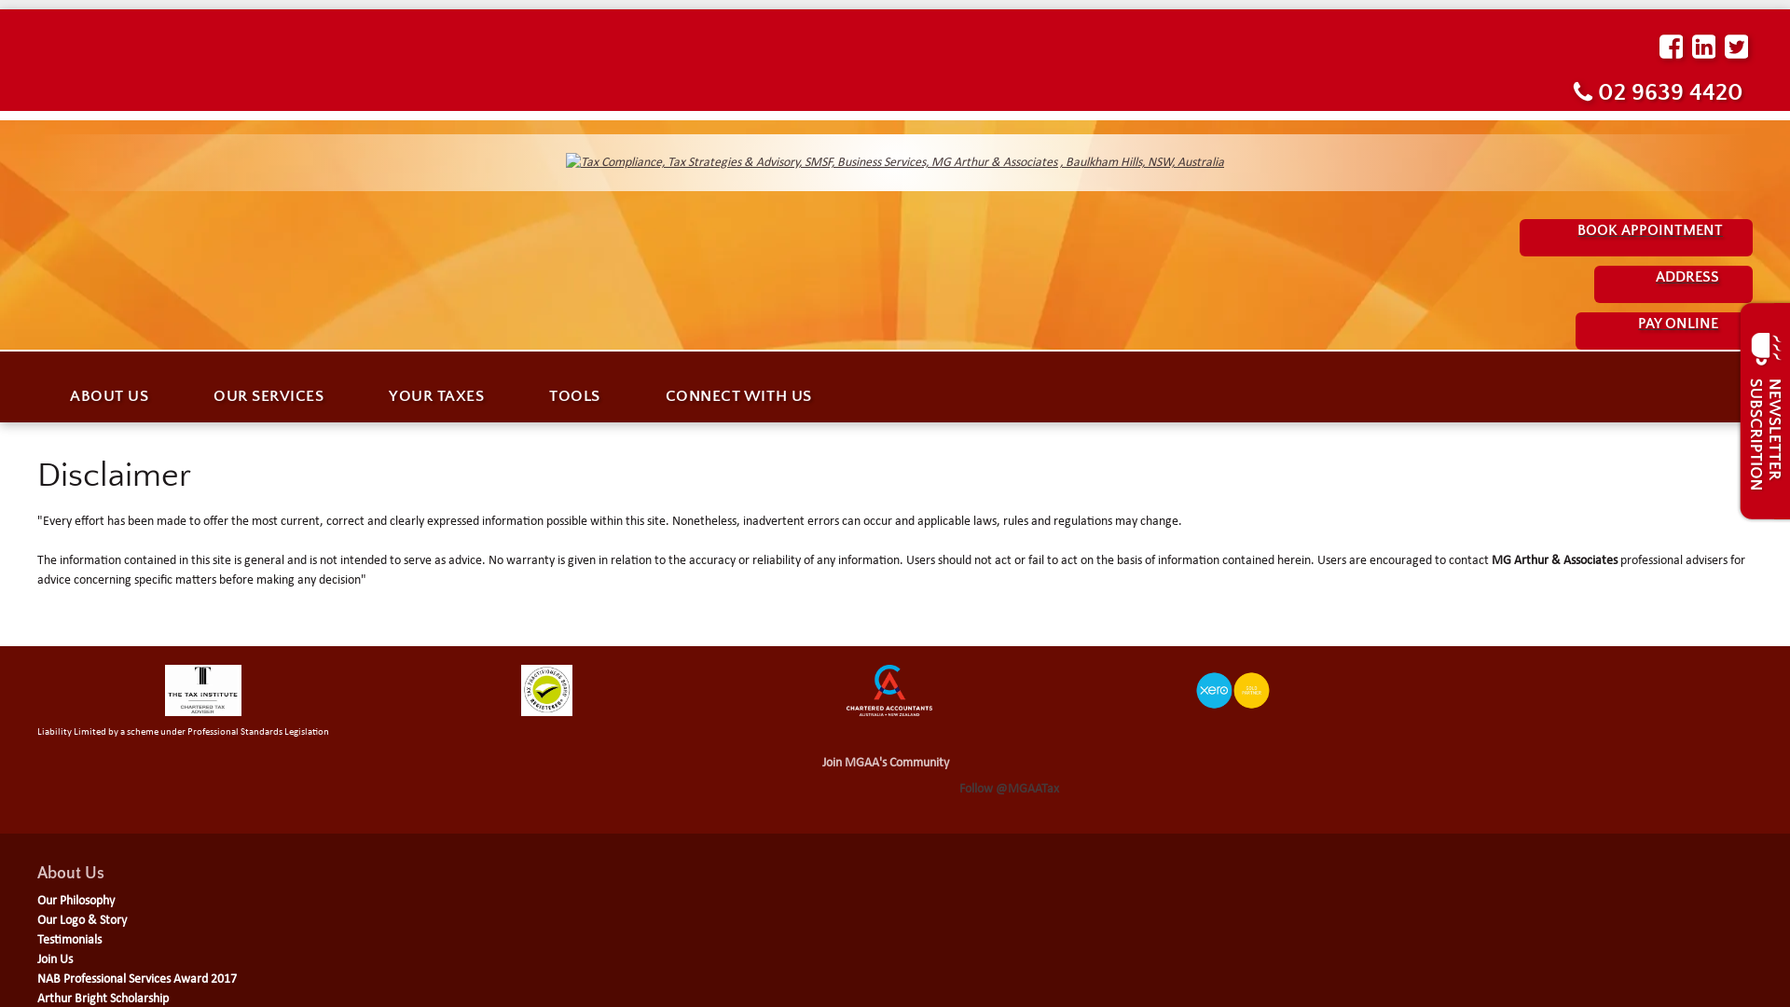  What do you see at coordinates (55, 960) in the screenshot?
I see `Join Us` at bounding box center [55, 960].